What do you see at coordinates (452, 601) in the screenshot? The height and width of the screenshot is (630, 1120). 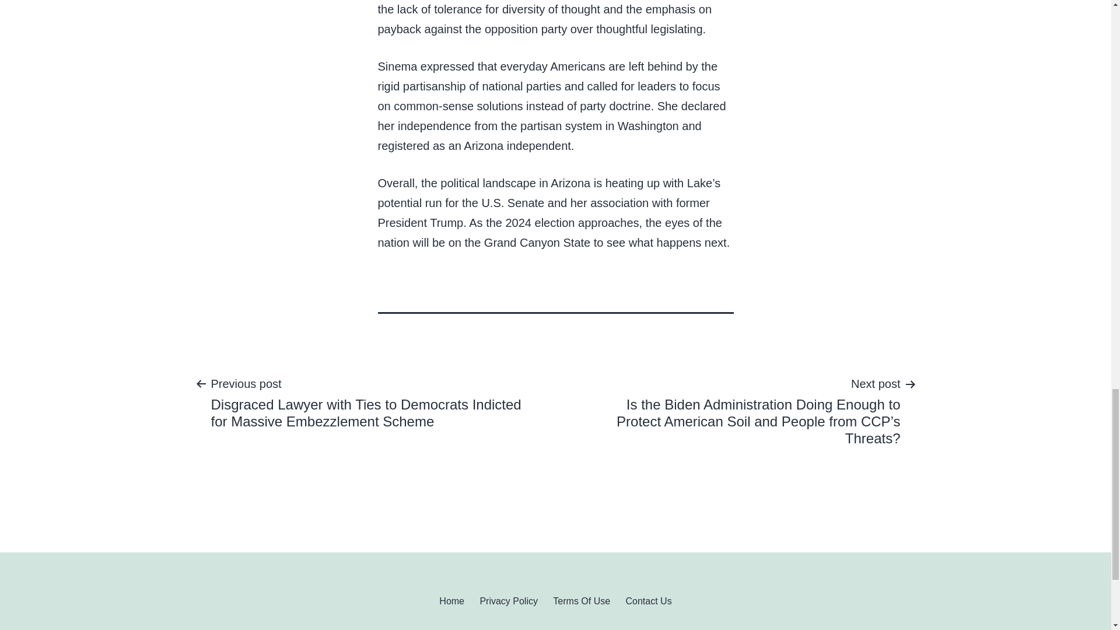 I see `Home` at bounding box center [452, 601].